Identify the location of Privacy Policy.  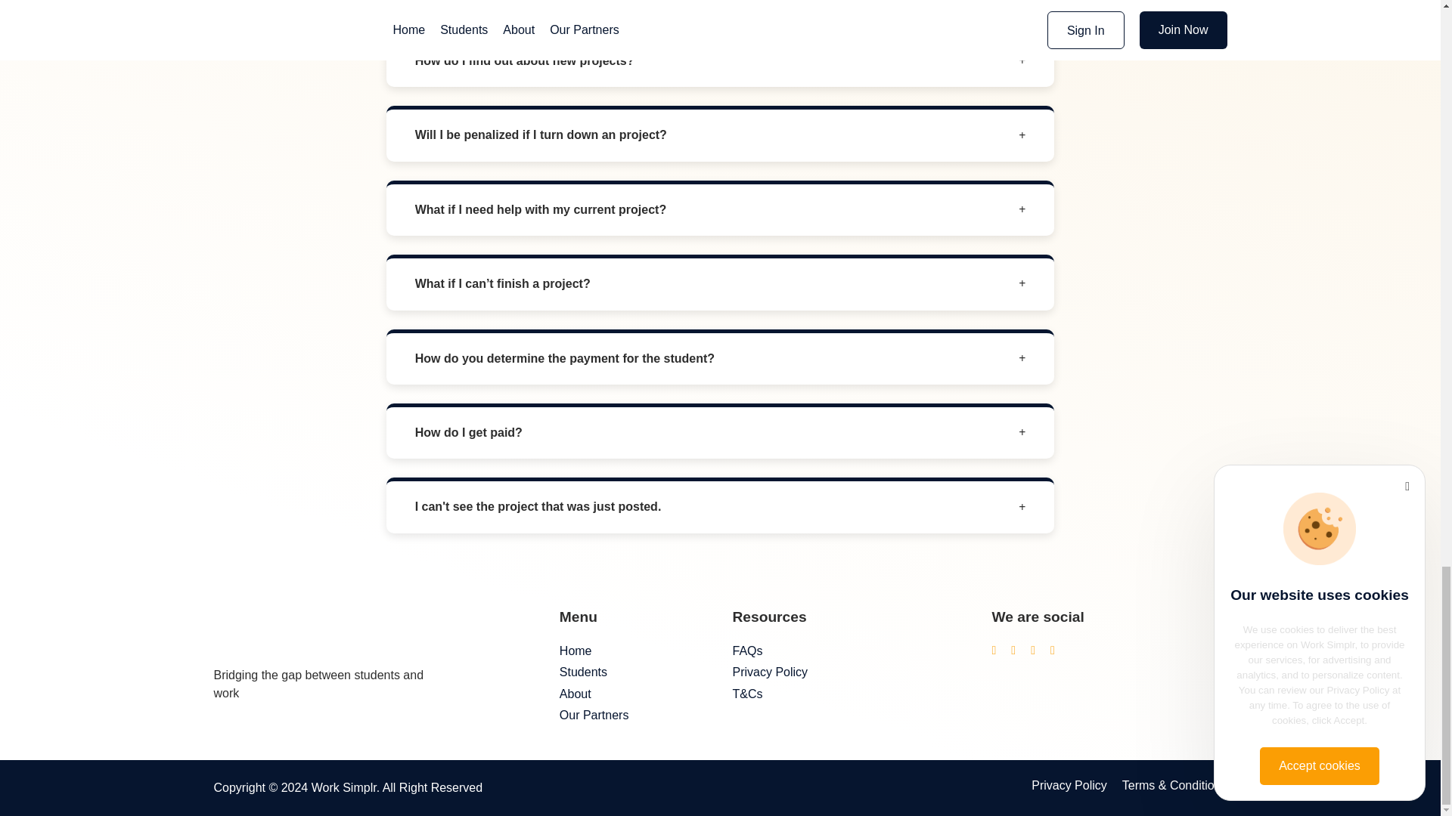
(849, 672).